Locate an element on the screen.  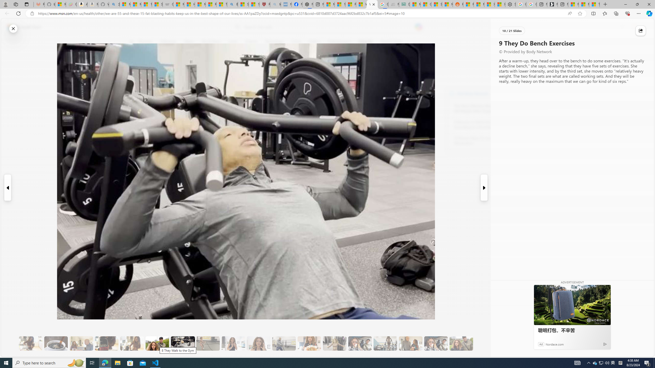
Class: at-item is located at coordinates (135, 120).